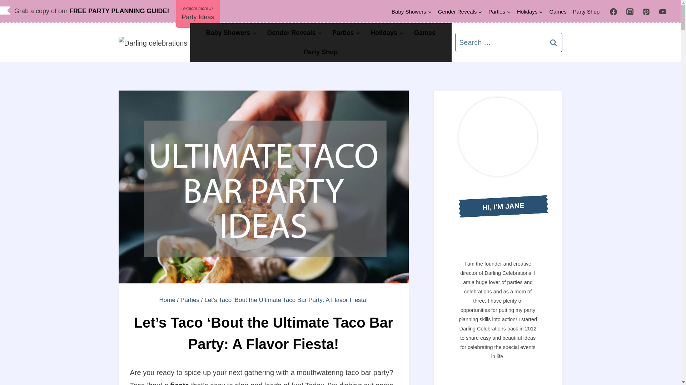 Image resolution: width=686 pixels, height=385 pixels. I want to click on Games, so click(557, 11).